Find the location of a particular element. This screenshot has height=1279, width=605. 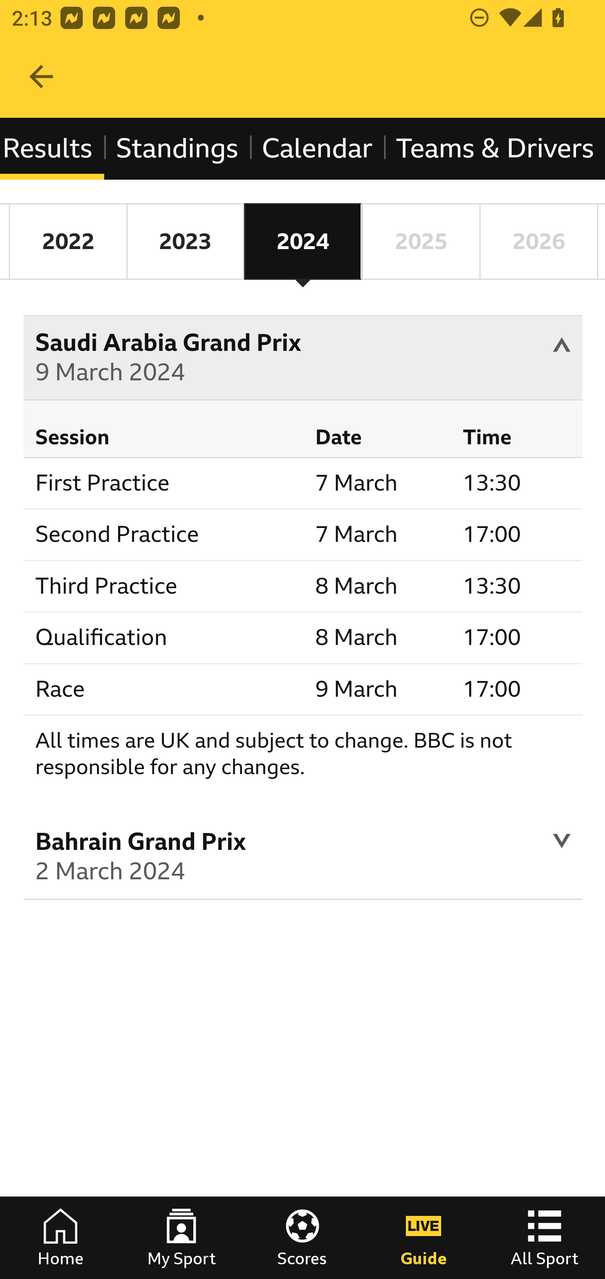

Home is located at coordinates (60, 1238).